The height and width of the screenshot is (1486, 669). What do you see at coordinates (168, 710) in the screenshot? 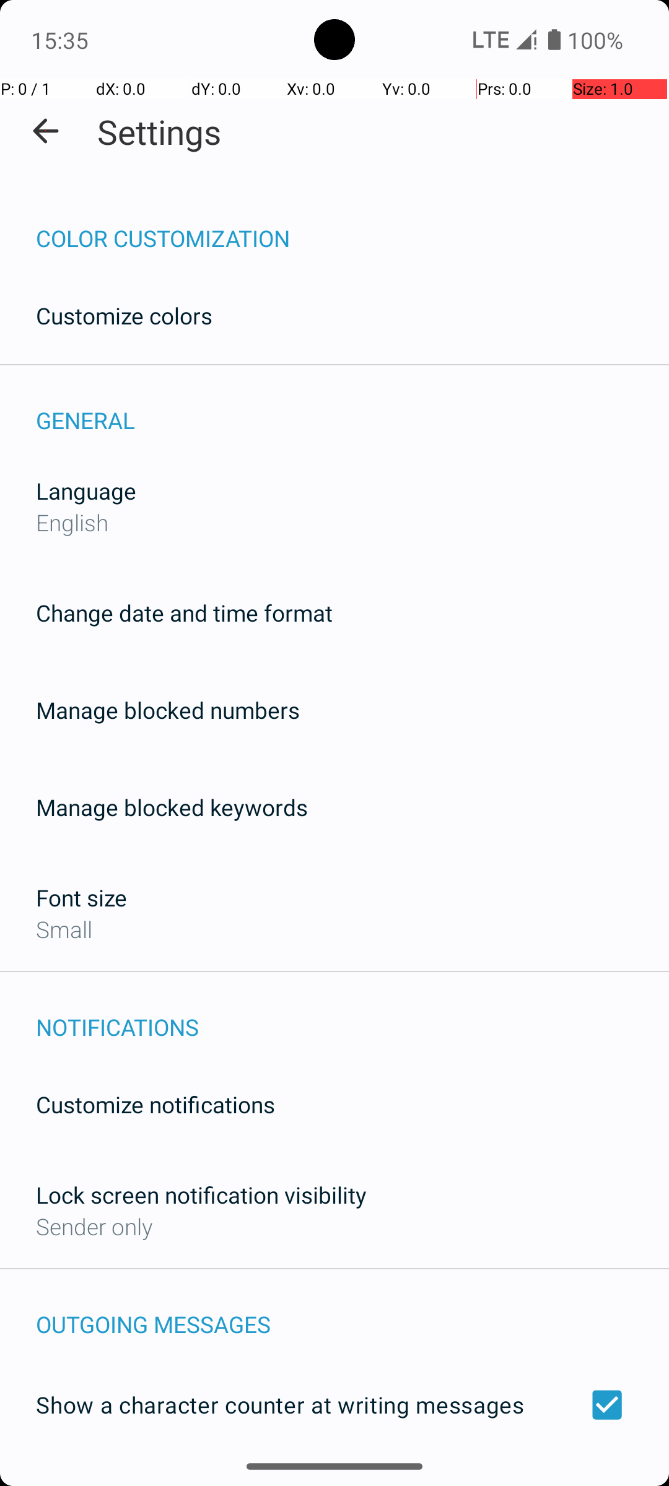
I see `Manage blocked numbers` at bounding box center [168, 710].